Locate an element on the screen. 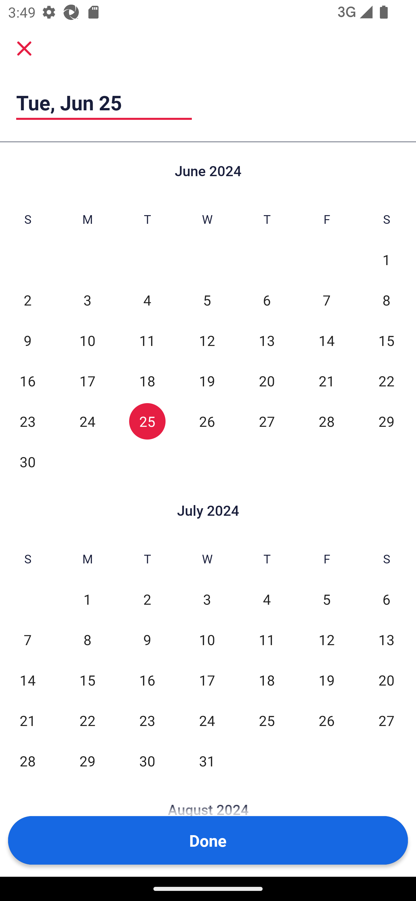  18 Thu, Jul 18, Not Selected is located at coordinates (267, 680).